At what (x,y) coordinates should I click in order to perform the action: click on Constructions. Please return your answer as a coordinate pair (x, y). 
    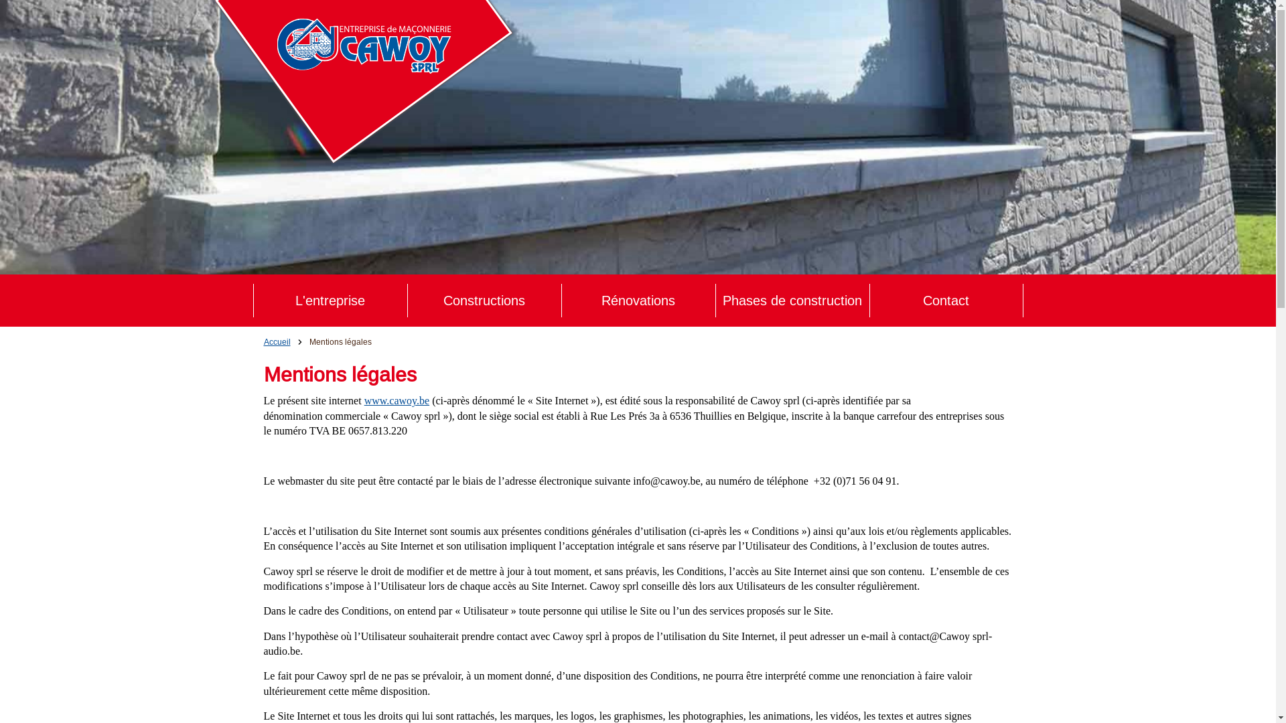
    Looking at the image, I should click on (484, 301).